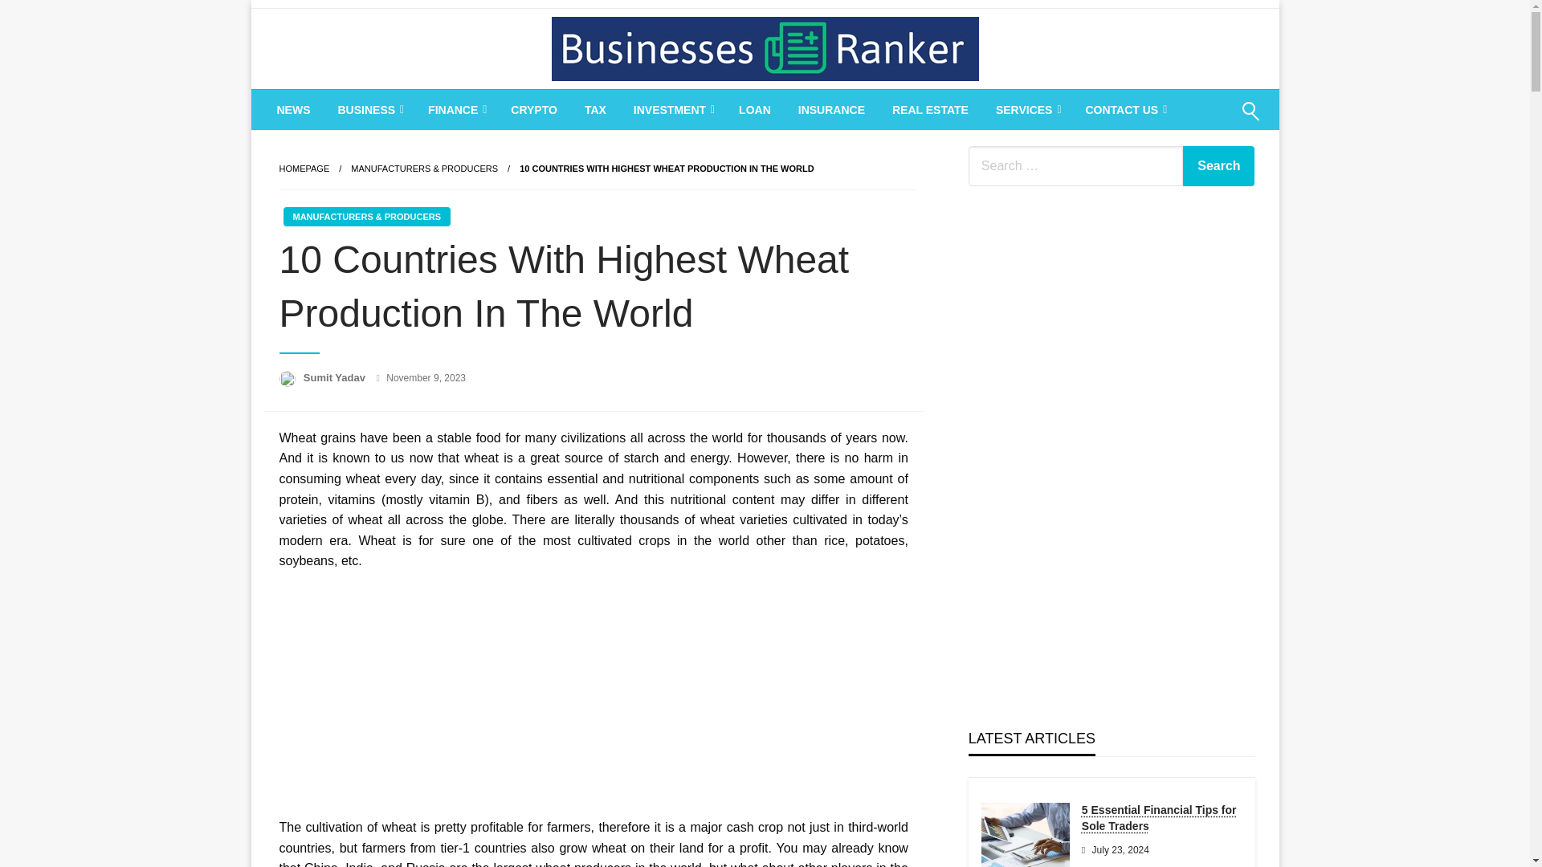 The width and height of the screenshot is (1542, 867). What do you see at coordinates (689, 109) in the screenshot?
I see `Businesses Ranker` at bounding box center [689, 109].